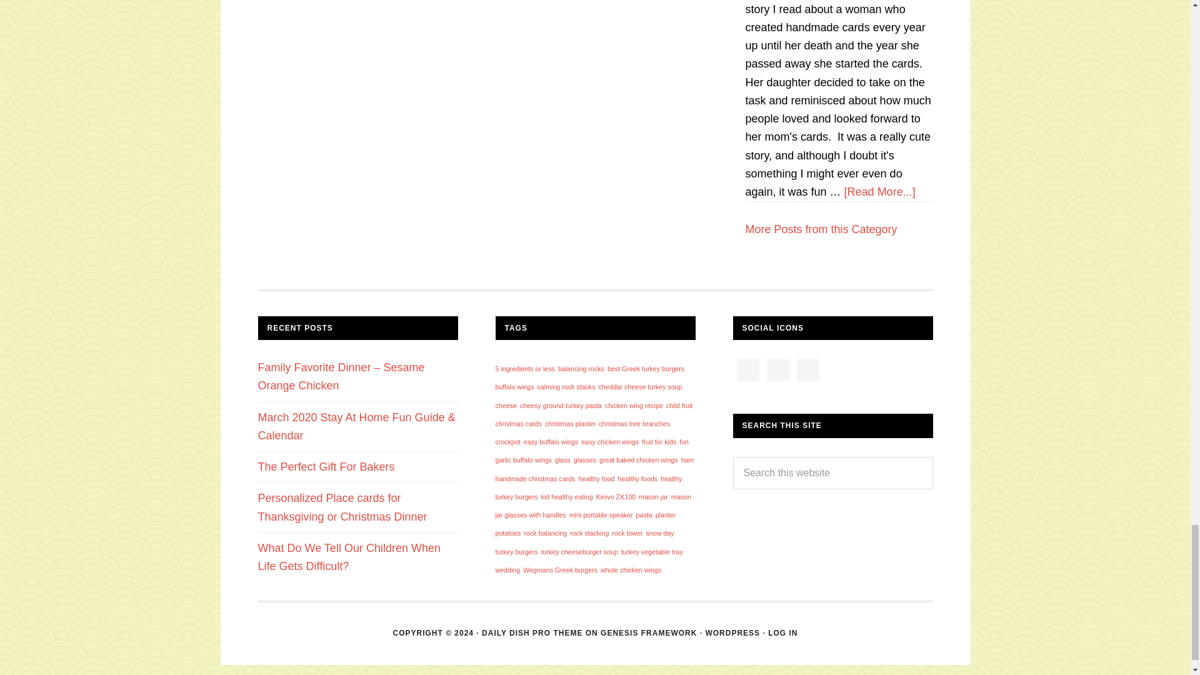  Describe the element at coordinates (821, 229) in the screenshot. I see `More Posts from this Category` at that location.